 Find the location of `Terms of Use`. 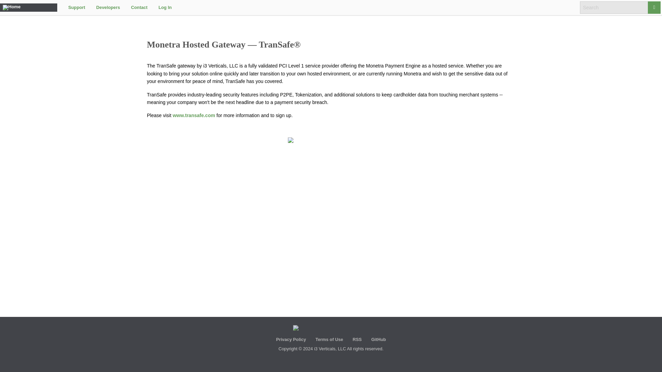

Terms of Use is located at coordinates (329, 339).